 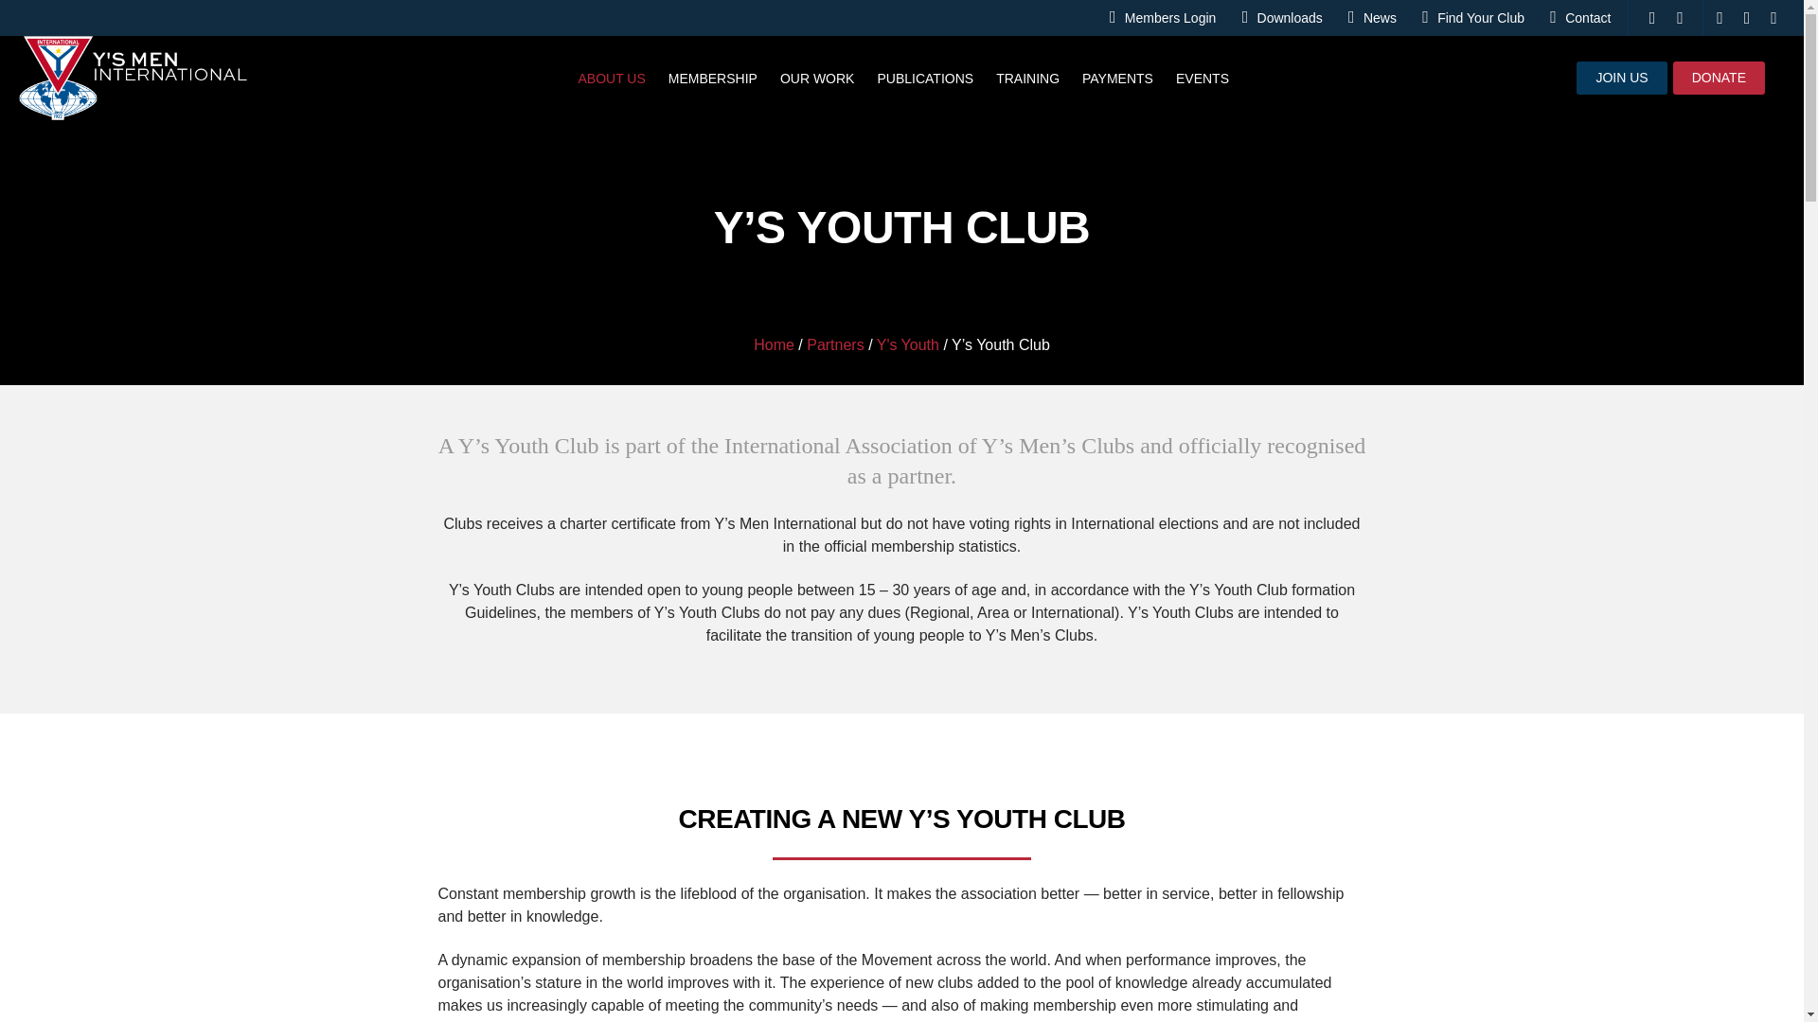 What do you see at coordinates (1377, 17) in the screenshot?
I see `News` at bounding box center [1377, 17].